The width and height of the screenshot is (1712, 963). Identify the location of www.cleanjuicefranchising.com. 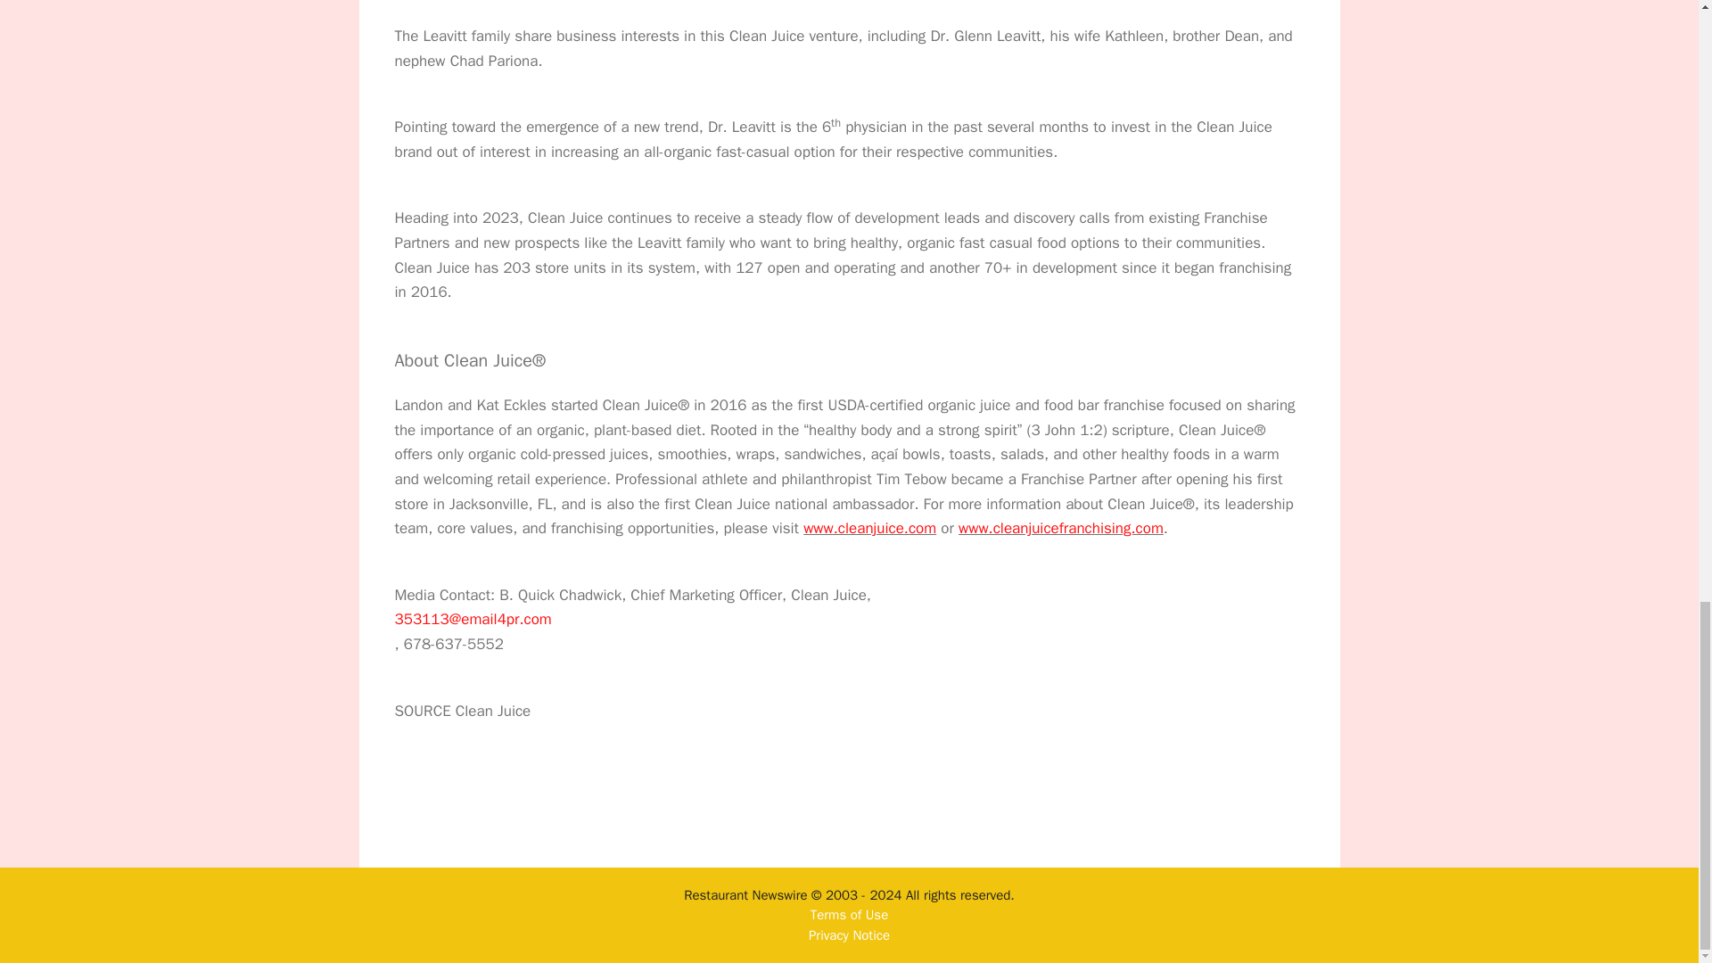
(1061, 528).